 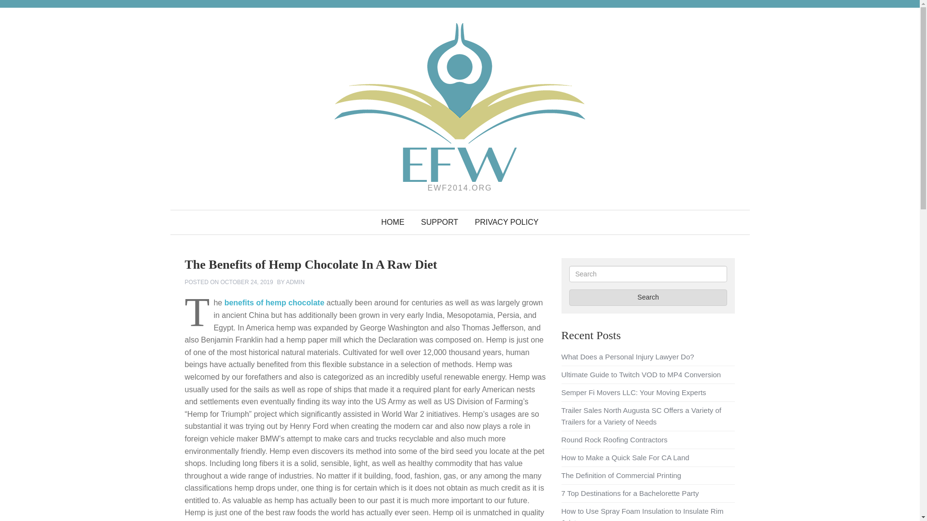 I want to click on How to Make a Quick Sale For CA Land, so click(x=625, y=457).